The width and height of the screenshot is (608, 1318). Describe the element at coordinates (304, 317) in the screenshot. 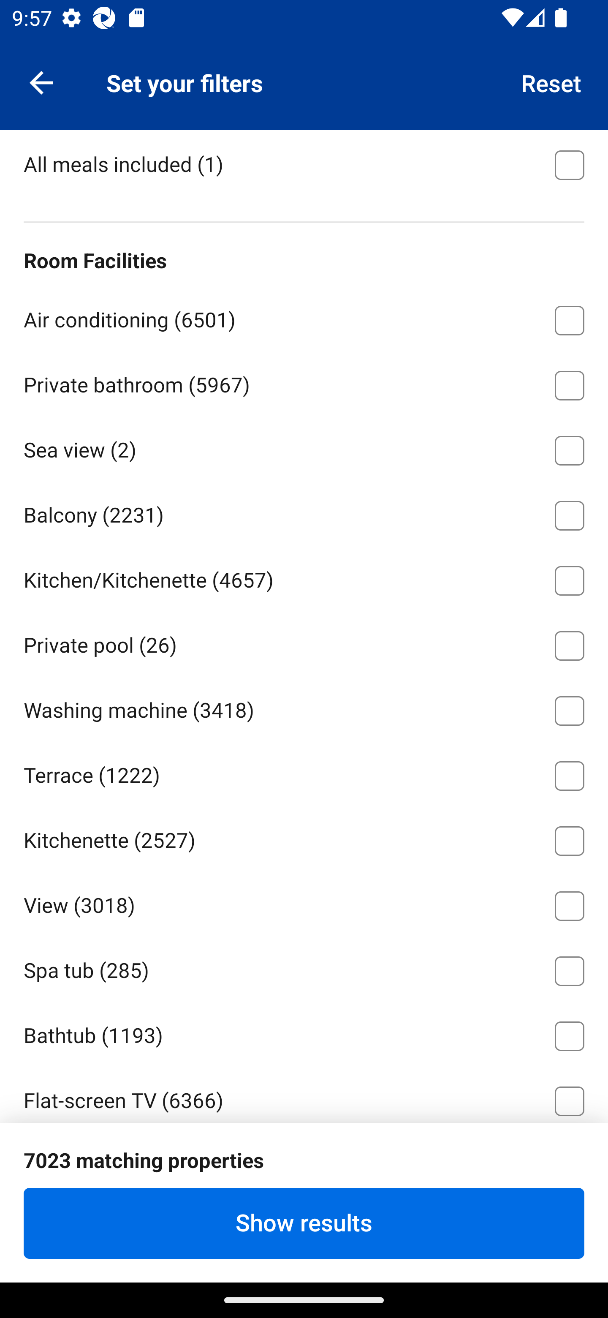

I see `Air conditioning ⁦(6501)` at that location.